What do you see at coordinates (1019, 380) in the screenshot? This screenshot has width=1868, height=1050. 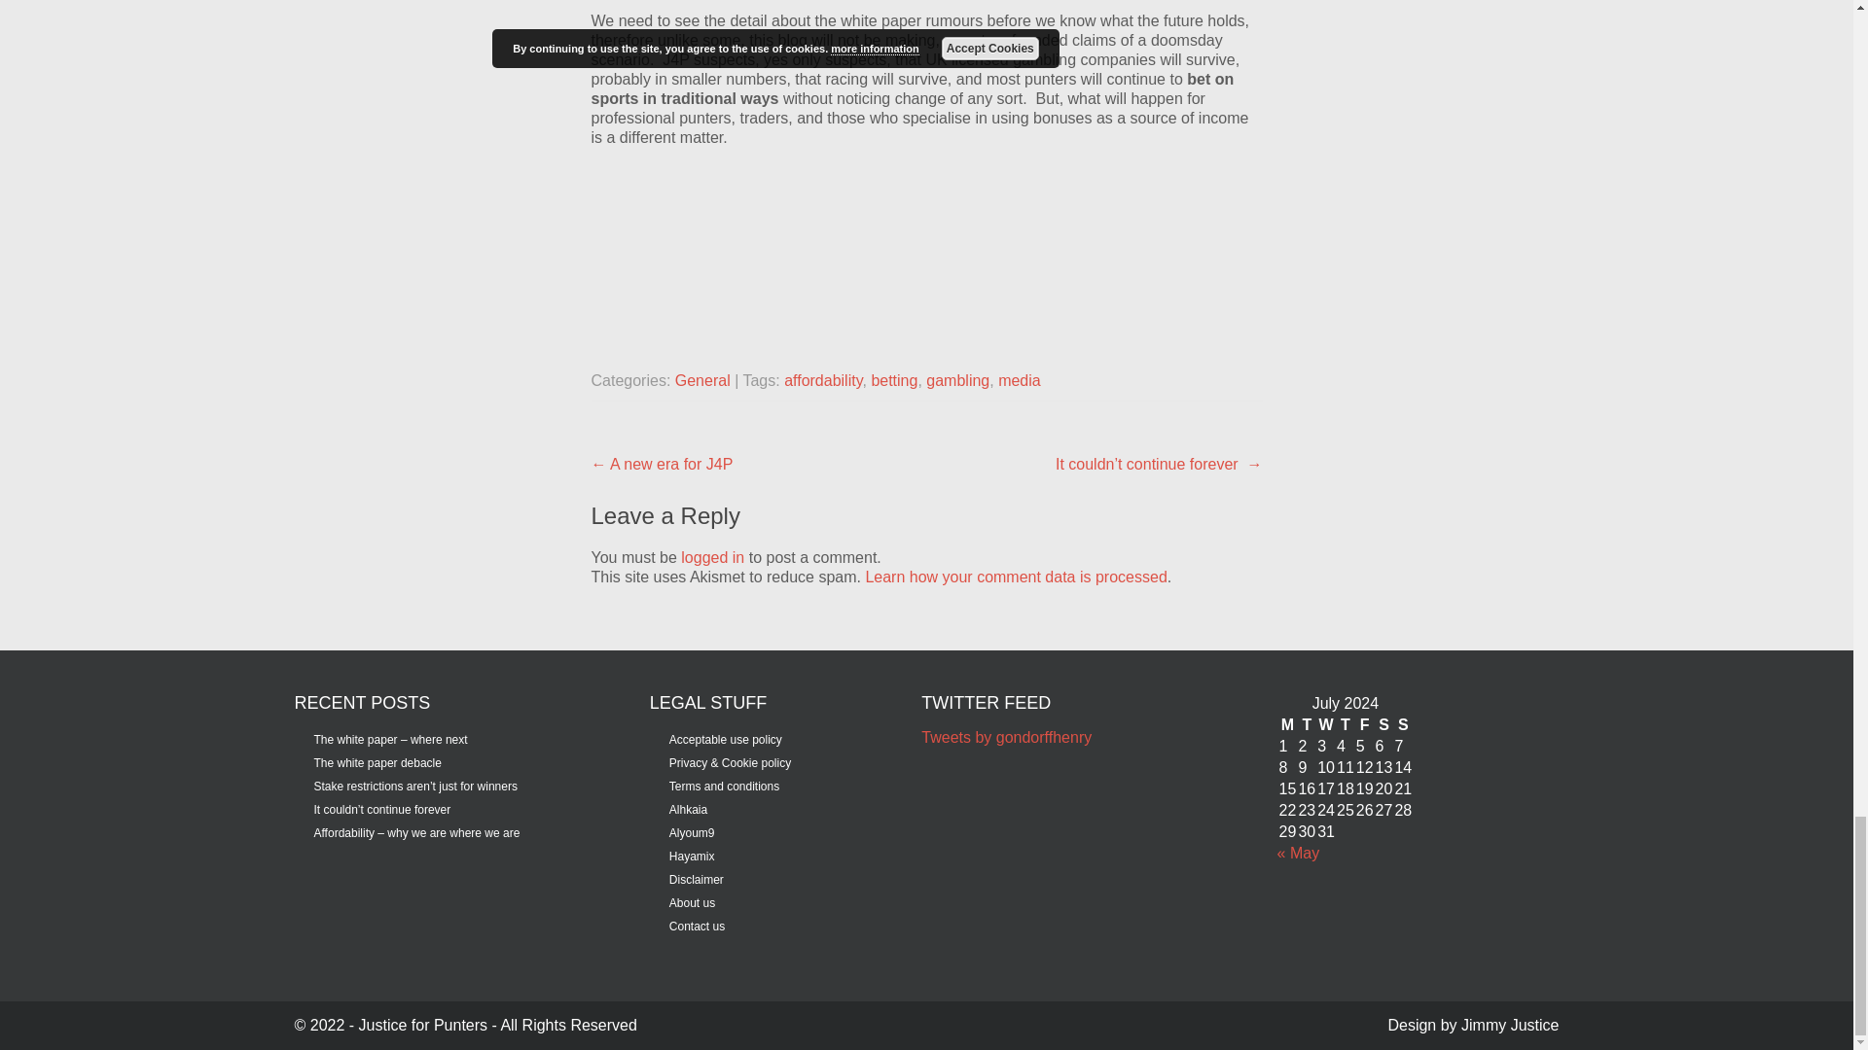 I see `media` at bounding box center [1019, 380].